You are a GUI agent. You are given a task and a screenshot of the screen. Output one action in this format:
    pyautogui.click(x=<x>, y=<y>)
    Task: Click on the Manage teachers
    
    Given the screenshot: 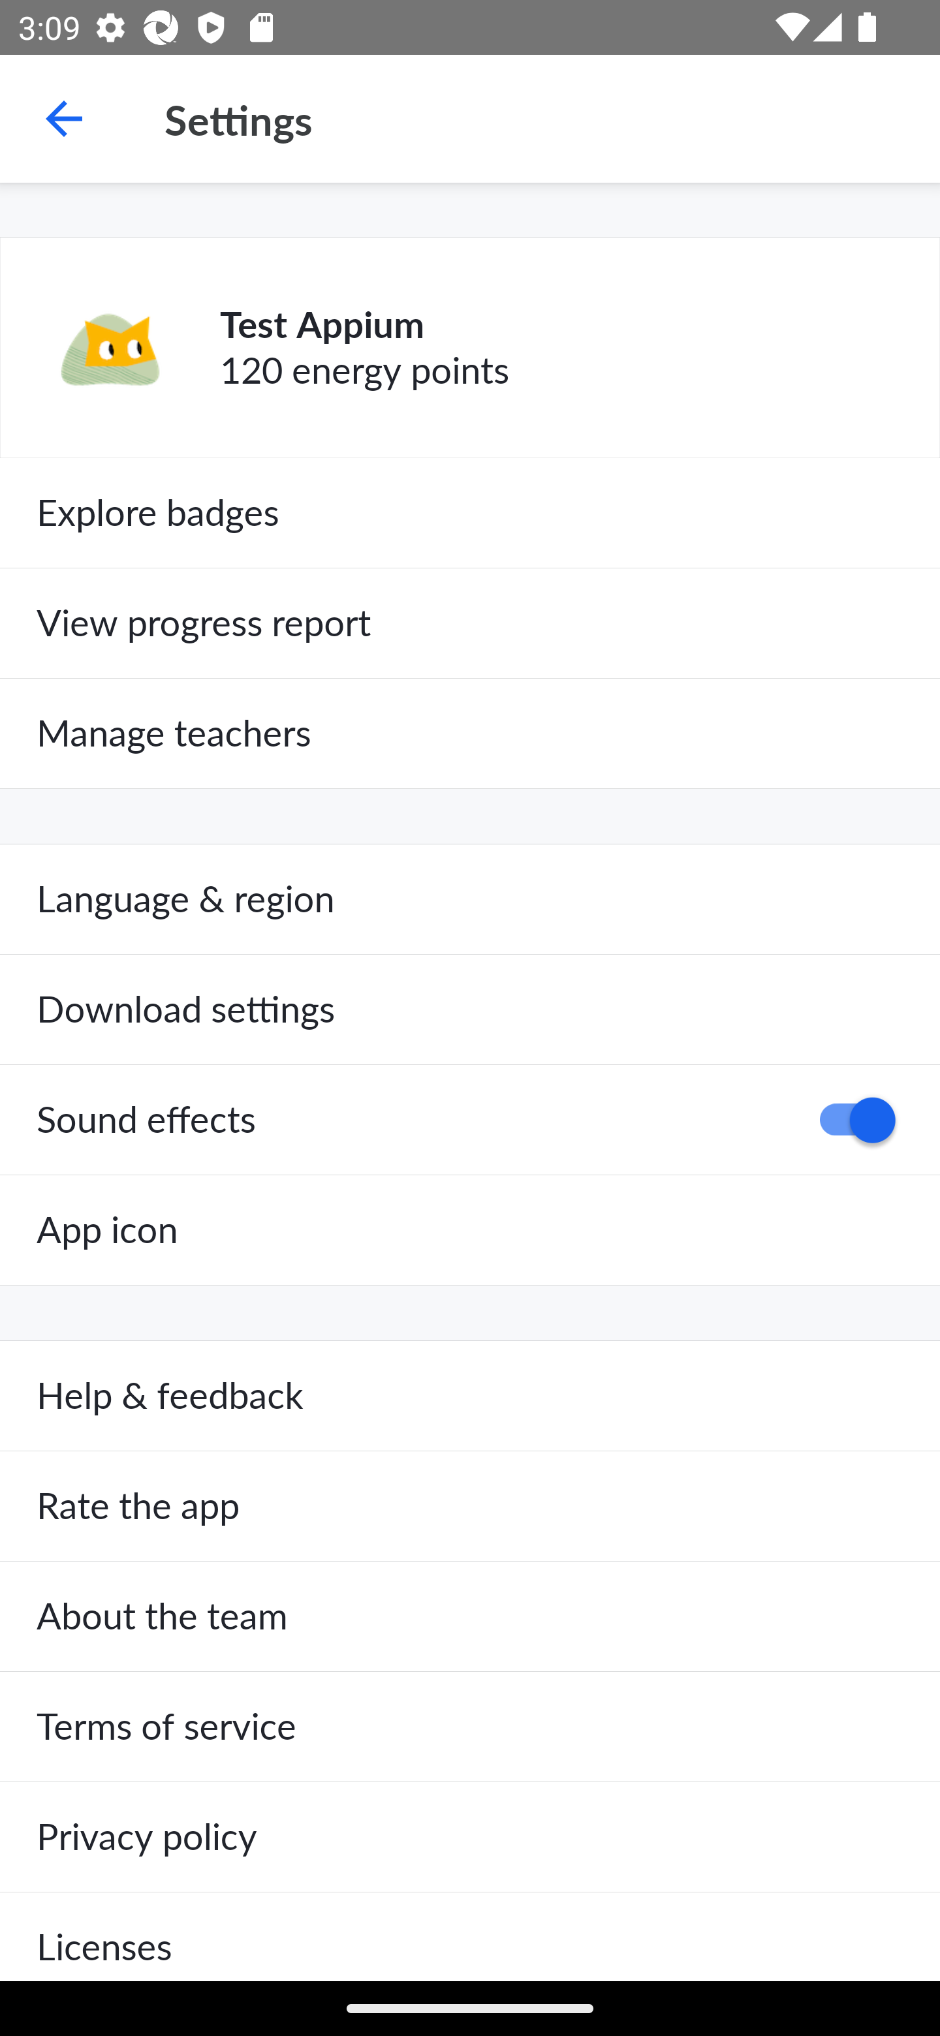 What is the action you would take?
    pyautogui.click(x=470, y=733)
    